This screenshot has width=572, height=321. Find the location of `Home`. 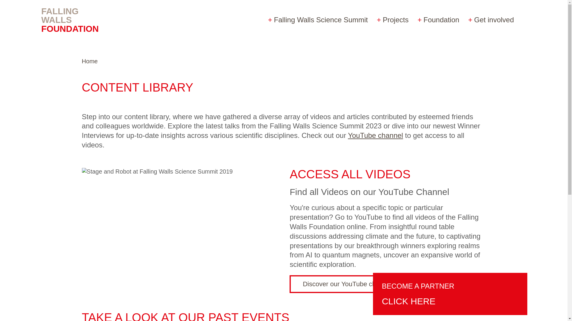

Home is located at coordinates (90, 61).